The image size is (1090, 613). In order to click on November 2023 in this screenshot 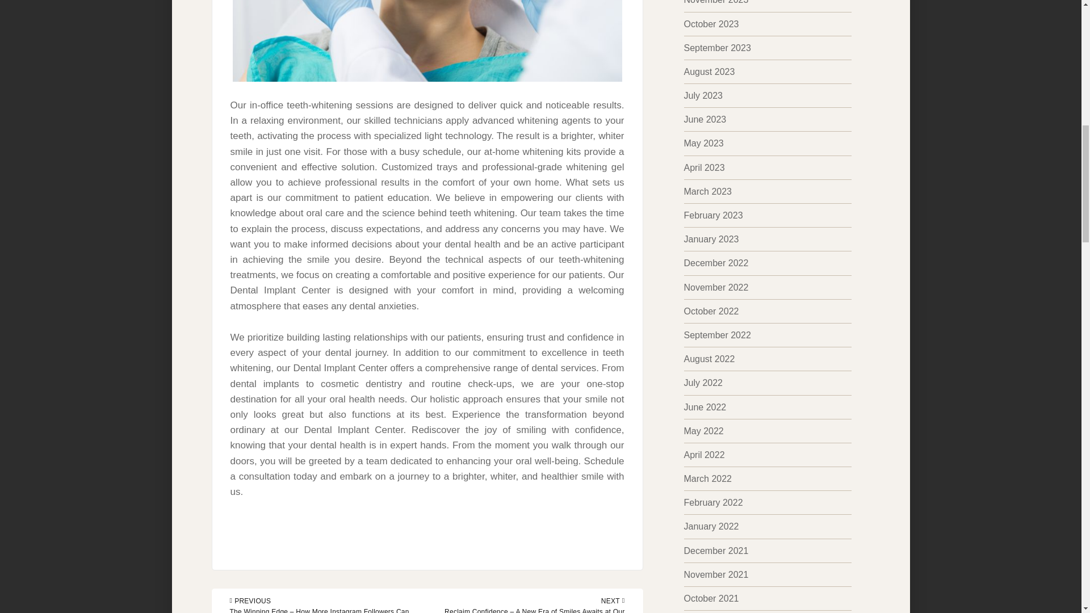, I will do `click(715, 2)`.